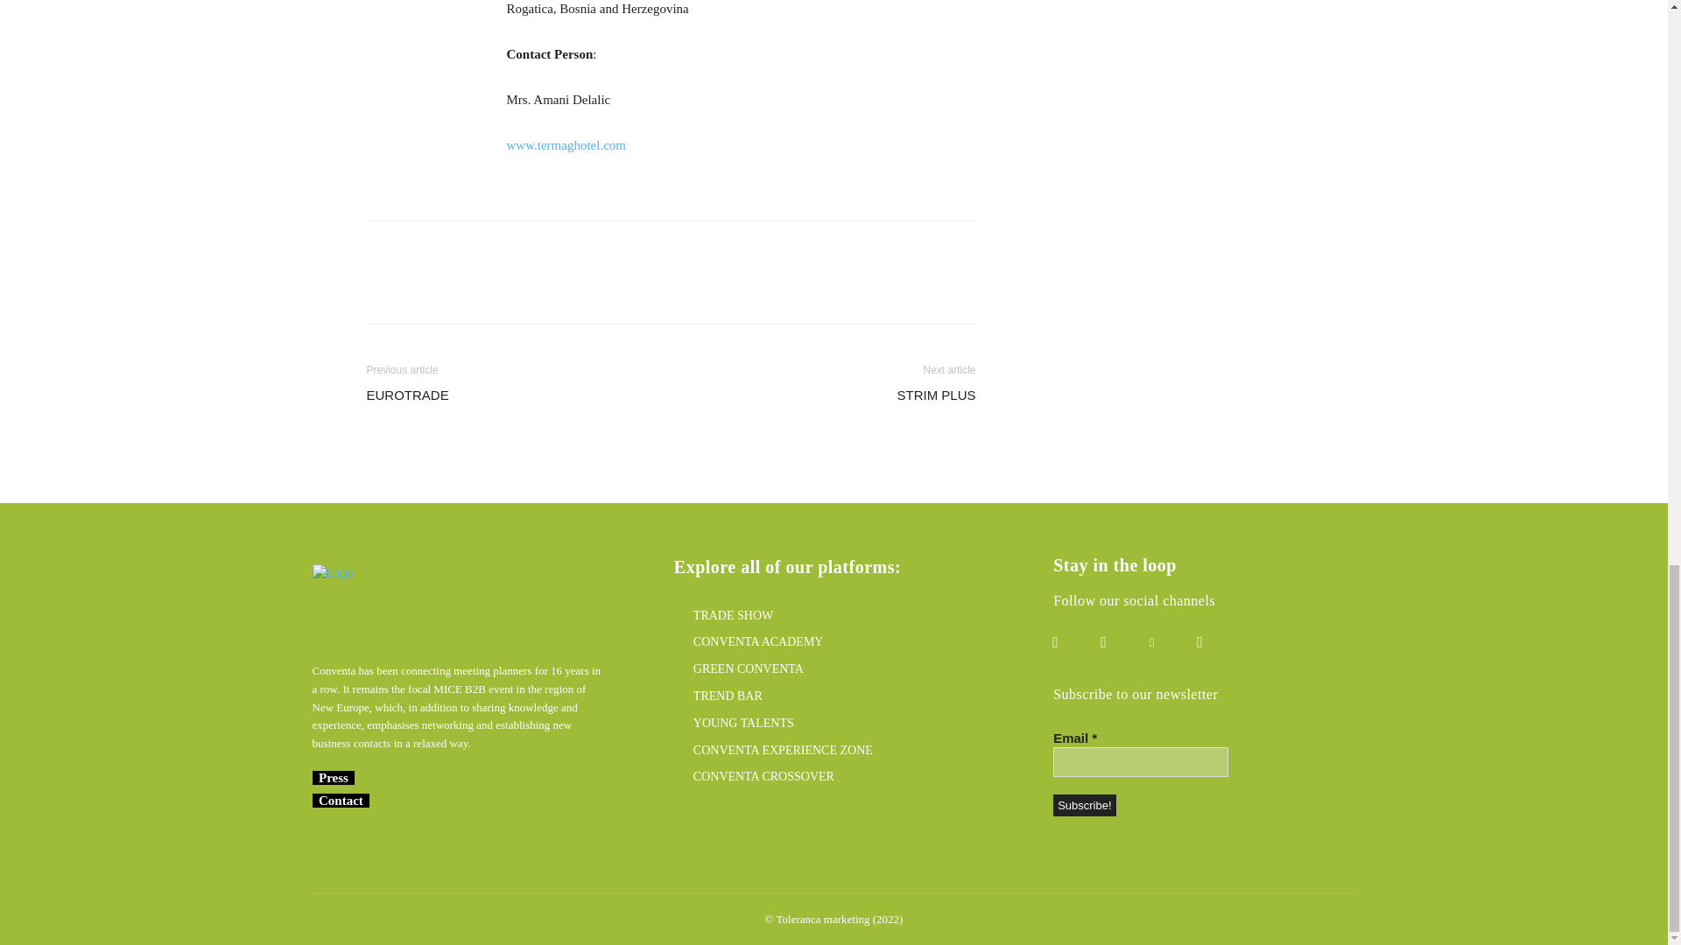 This screenshot has width=1681, height=945. I want to click on Subscribe!, so click(1084, 805).